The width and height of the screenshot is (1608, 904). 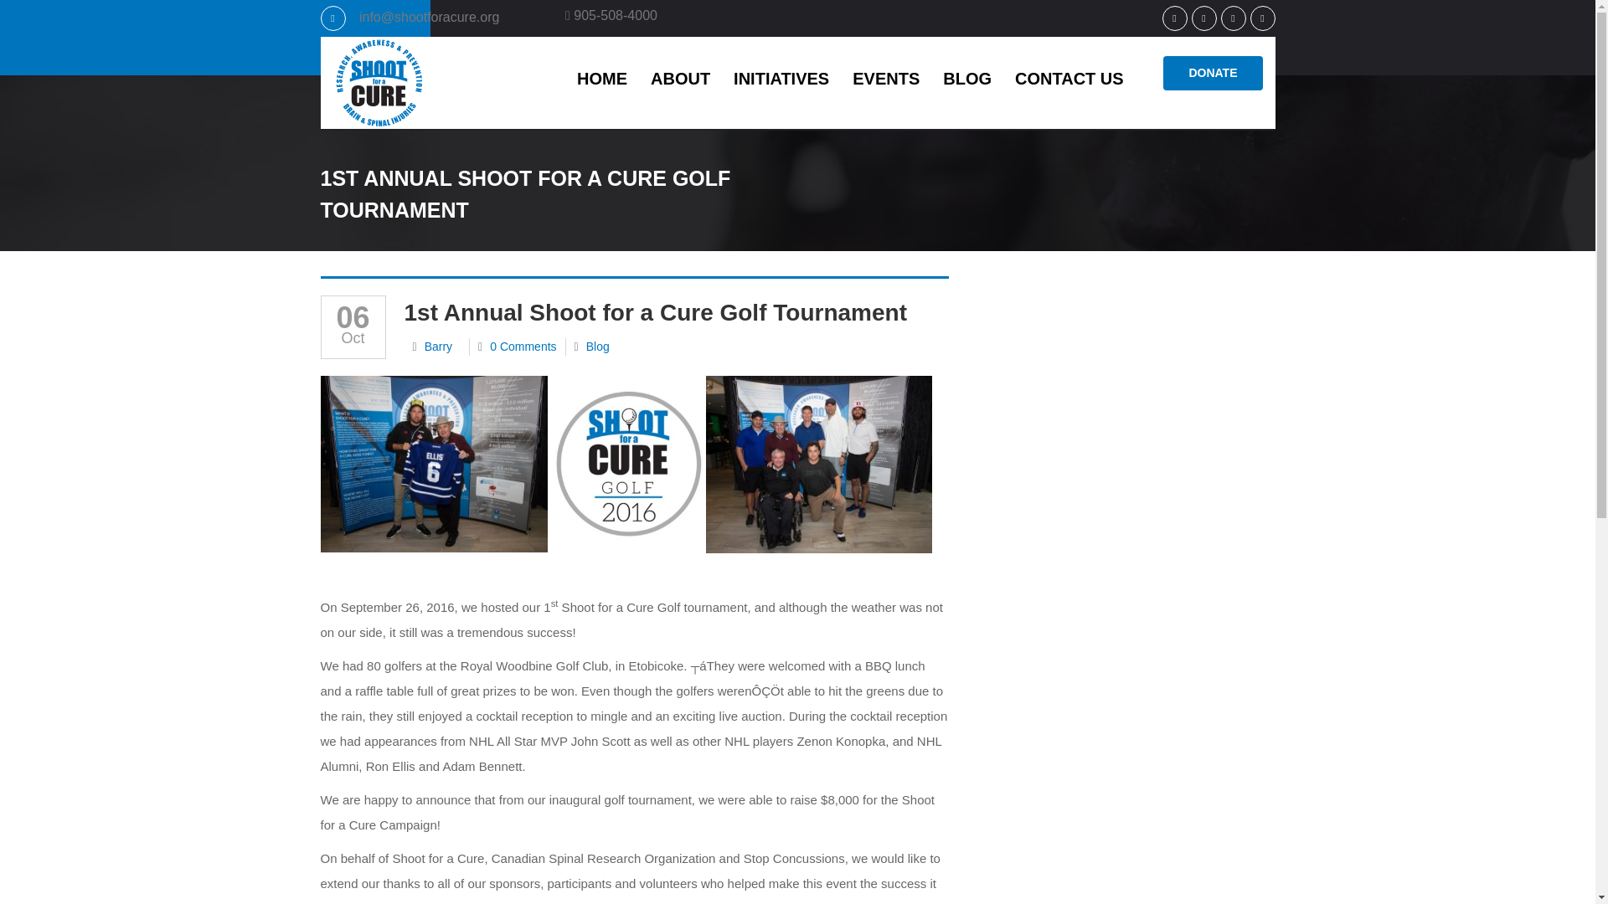 I want to click on EVENTS, so click(x=886, y=77).